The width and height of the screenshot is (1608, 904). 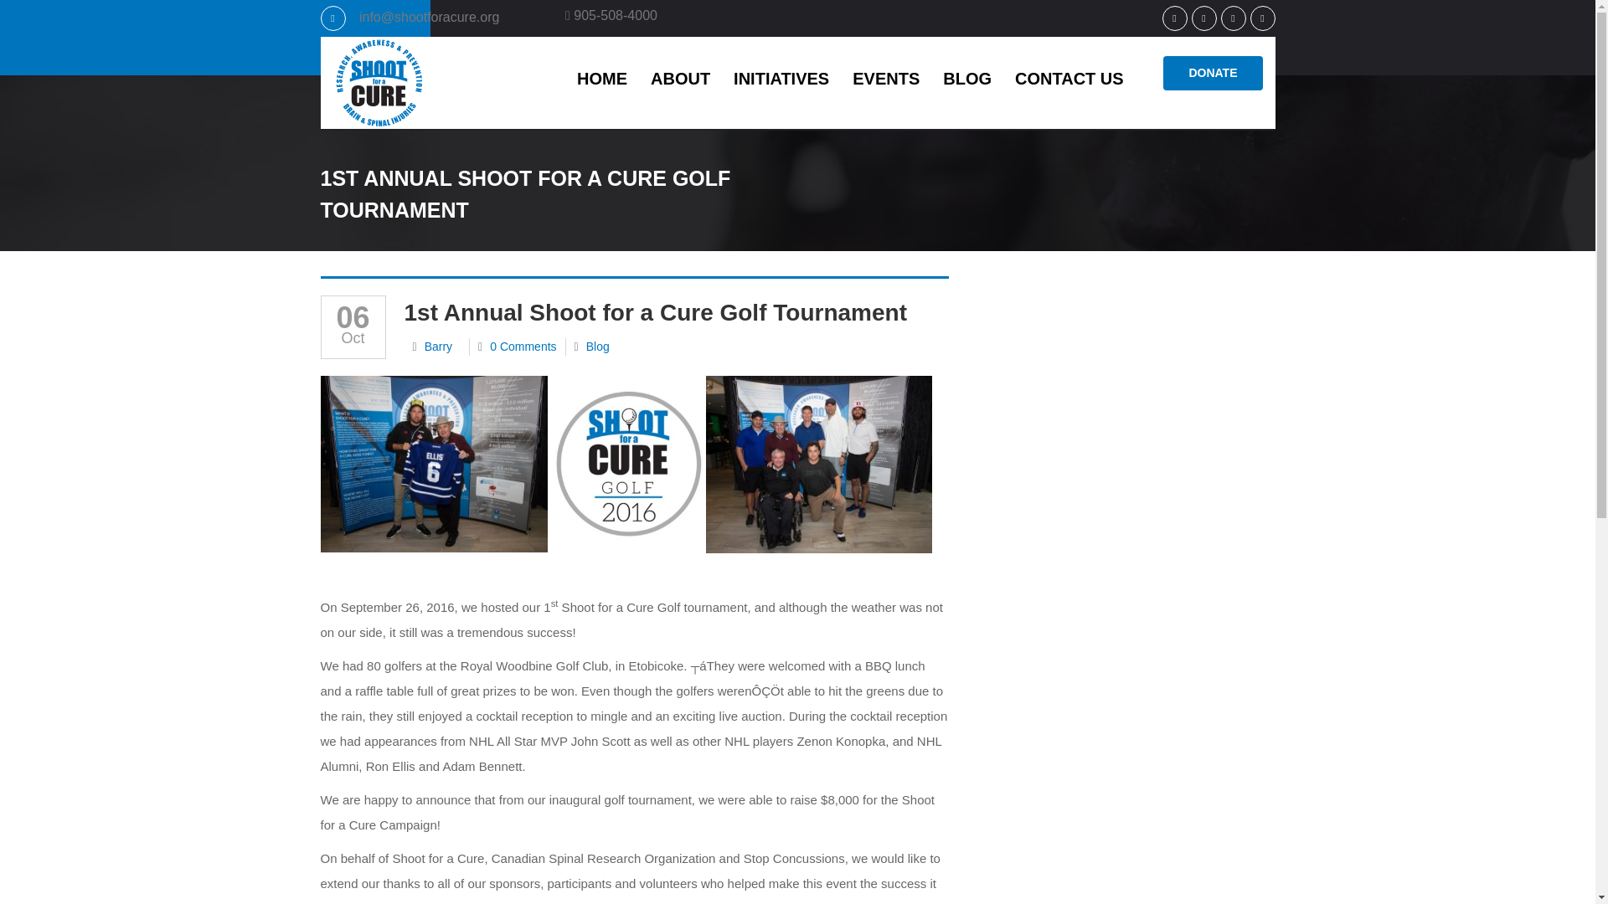 I want to click on EVENTS, so click(x=886, y=77).